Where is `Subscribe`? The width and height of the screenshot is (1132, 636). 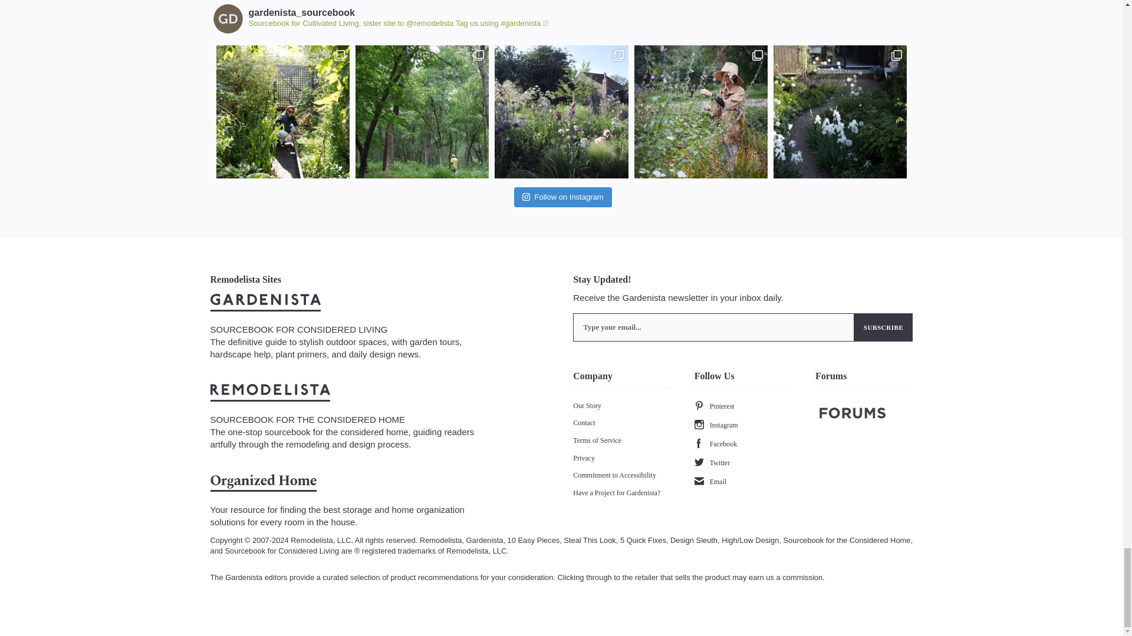
Subscribe is located at coordinates (884, 327).